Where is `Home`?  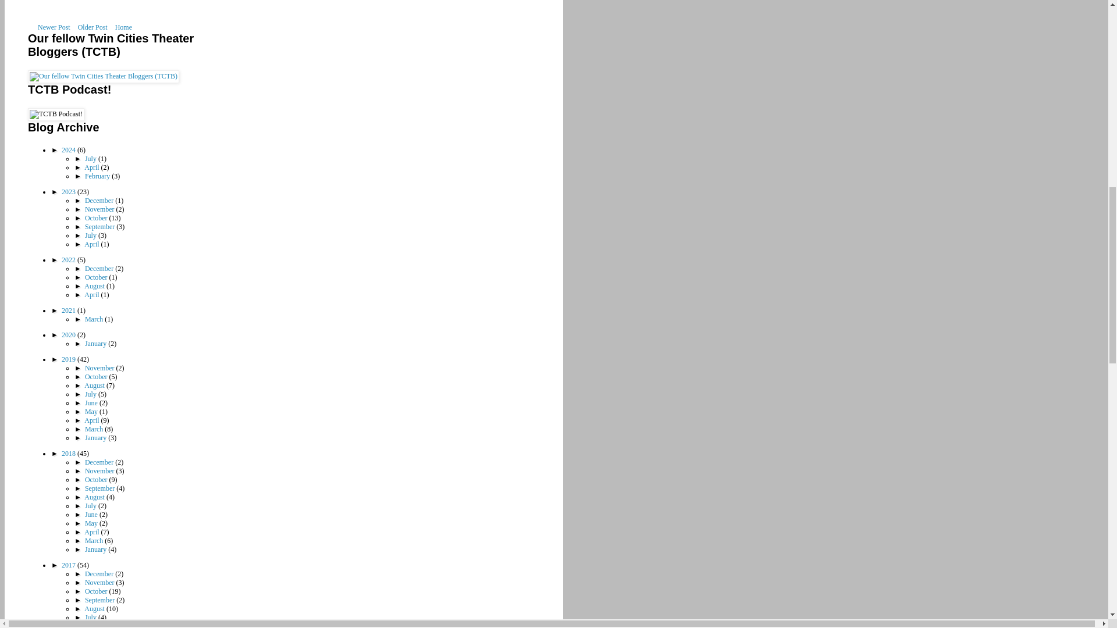
Home is located at coordinates (123, 27).